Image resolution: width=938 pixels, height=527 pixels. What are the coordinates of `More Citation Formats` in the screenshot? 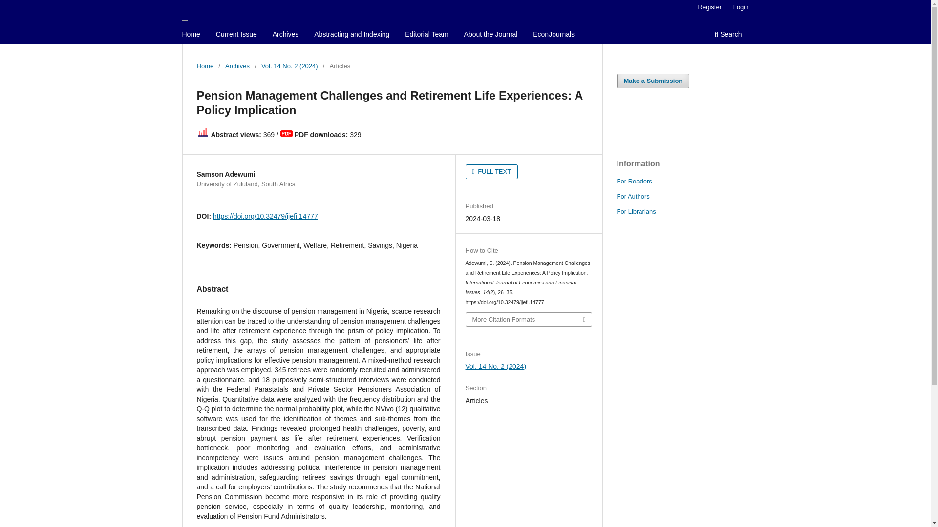 It's located at (529, 319).